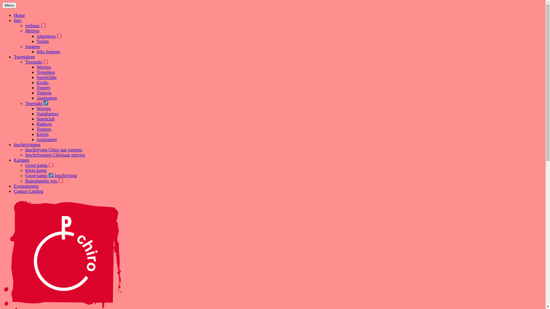 The height and width of the screenshot is (309, 550). I want to click on Inschrijvingen Chirojaar meisjes, so click(55, 155).